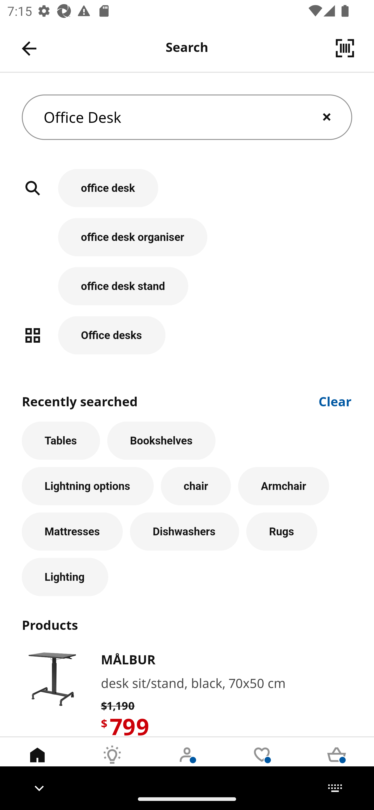  Describe the element at coordinates (72, 532) in the screenshot. I see `Mattresses` at that location.